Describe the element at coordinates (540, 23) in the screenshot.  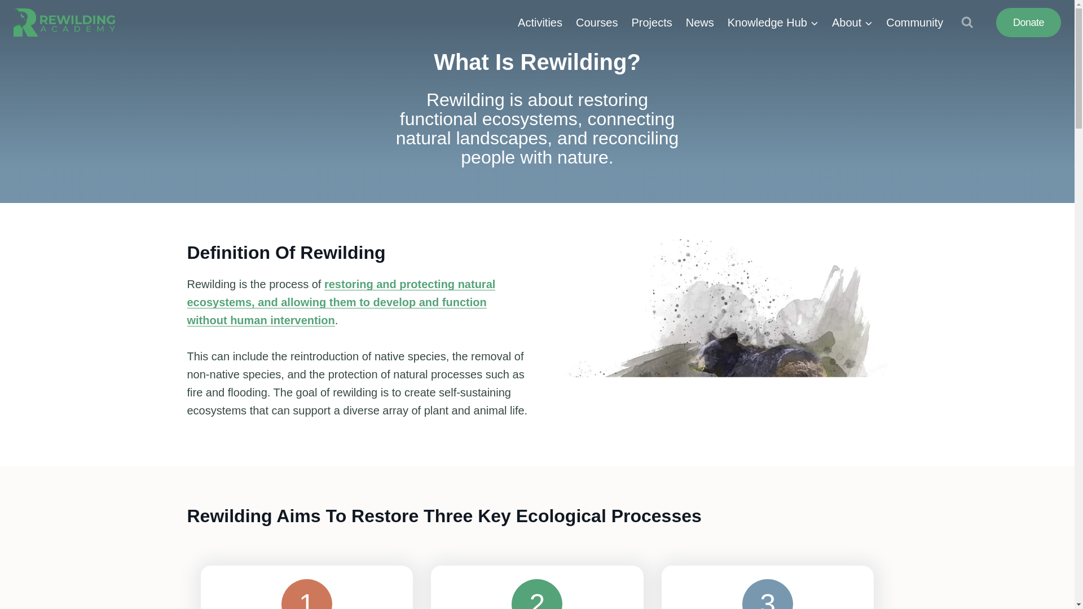
I see `Activities` at that location.